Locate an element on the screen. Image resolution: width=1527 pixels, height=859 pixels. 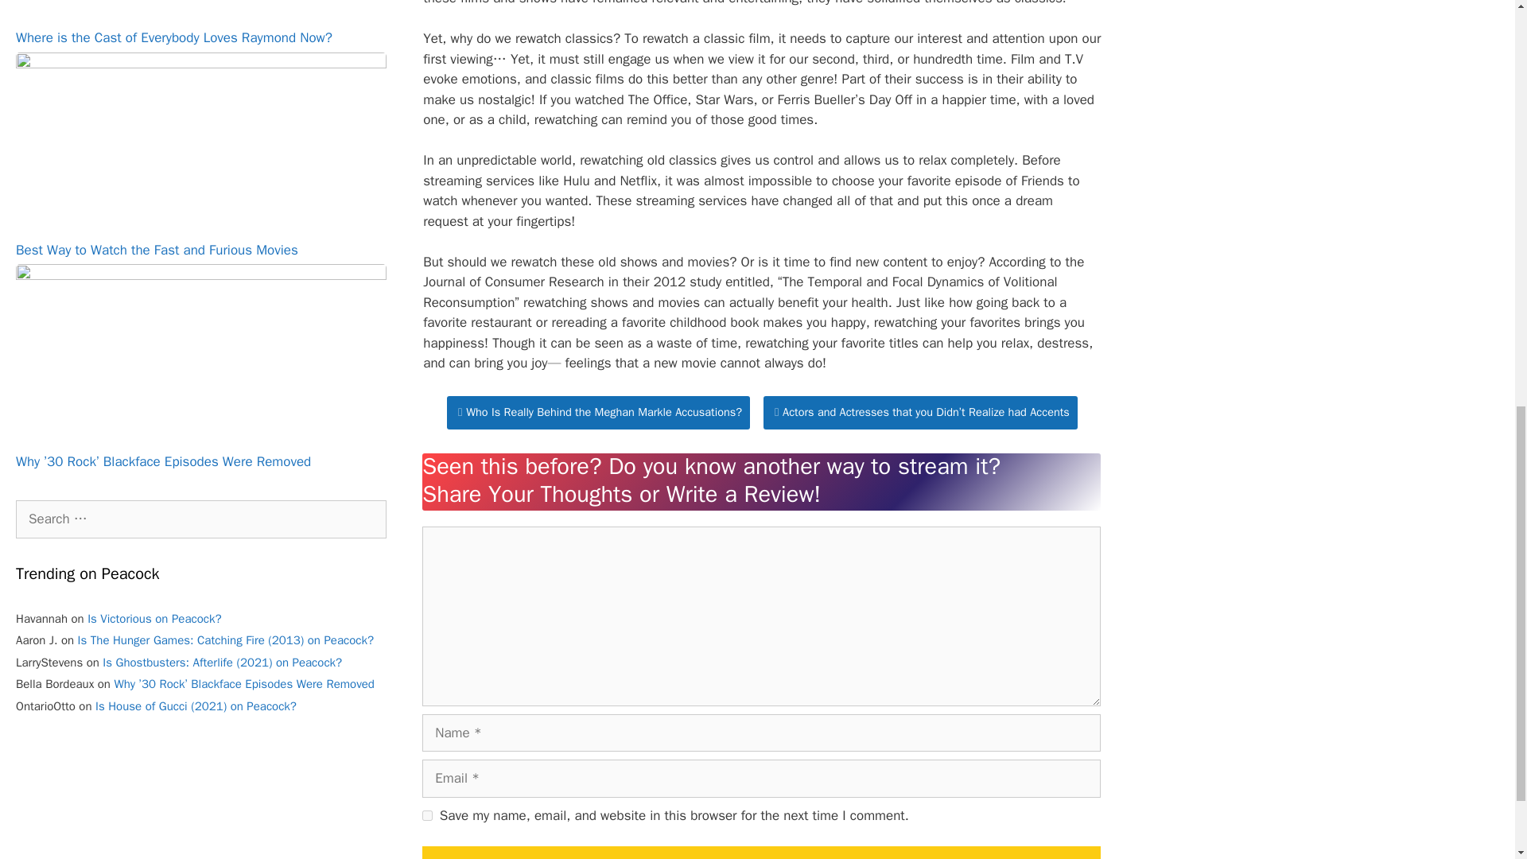
Search for: is located at coordinates (200, 519).